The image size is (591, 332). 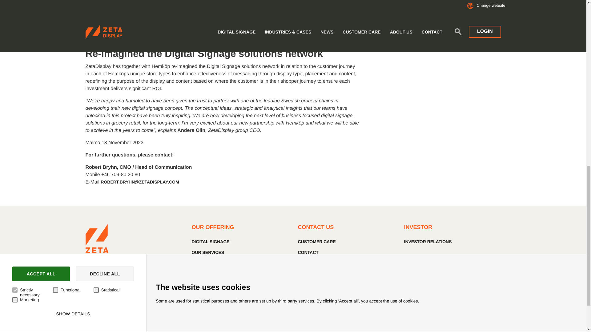 What do you see at coordinates (259, 20) in the screenshot?
I see `Pending` at bounding box center [259, 20].